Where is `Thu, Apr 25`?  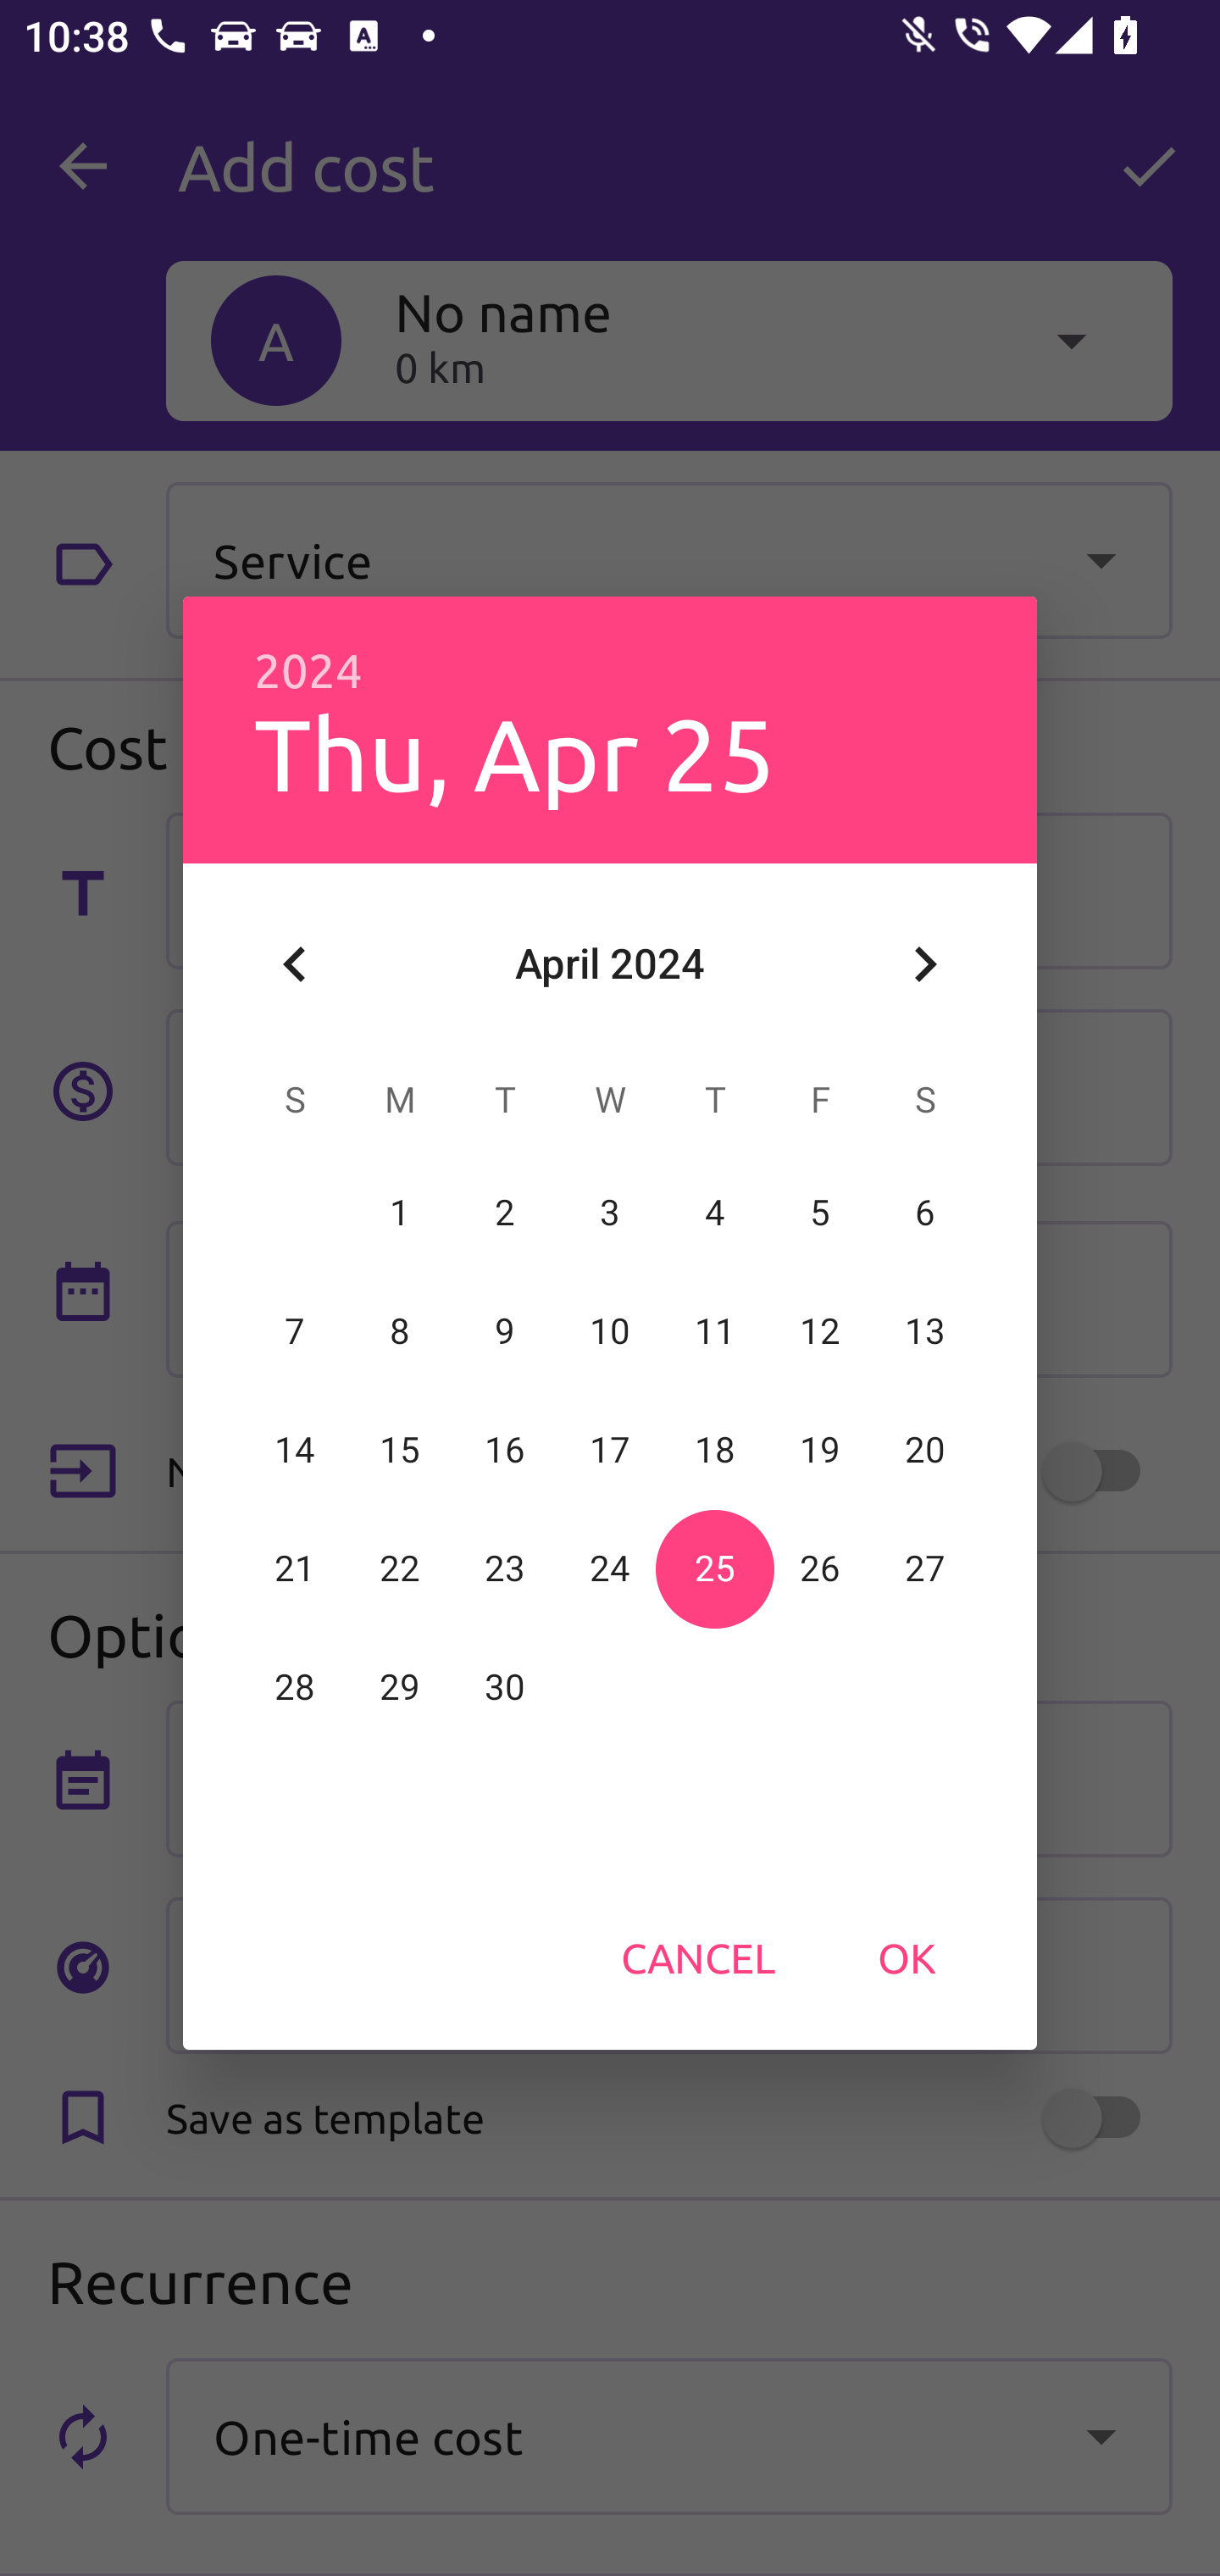
Thu, Apr 25 is located at coordinates (513, 752).